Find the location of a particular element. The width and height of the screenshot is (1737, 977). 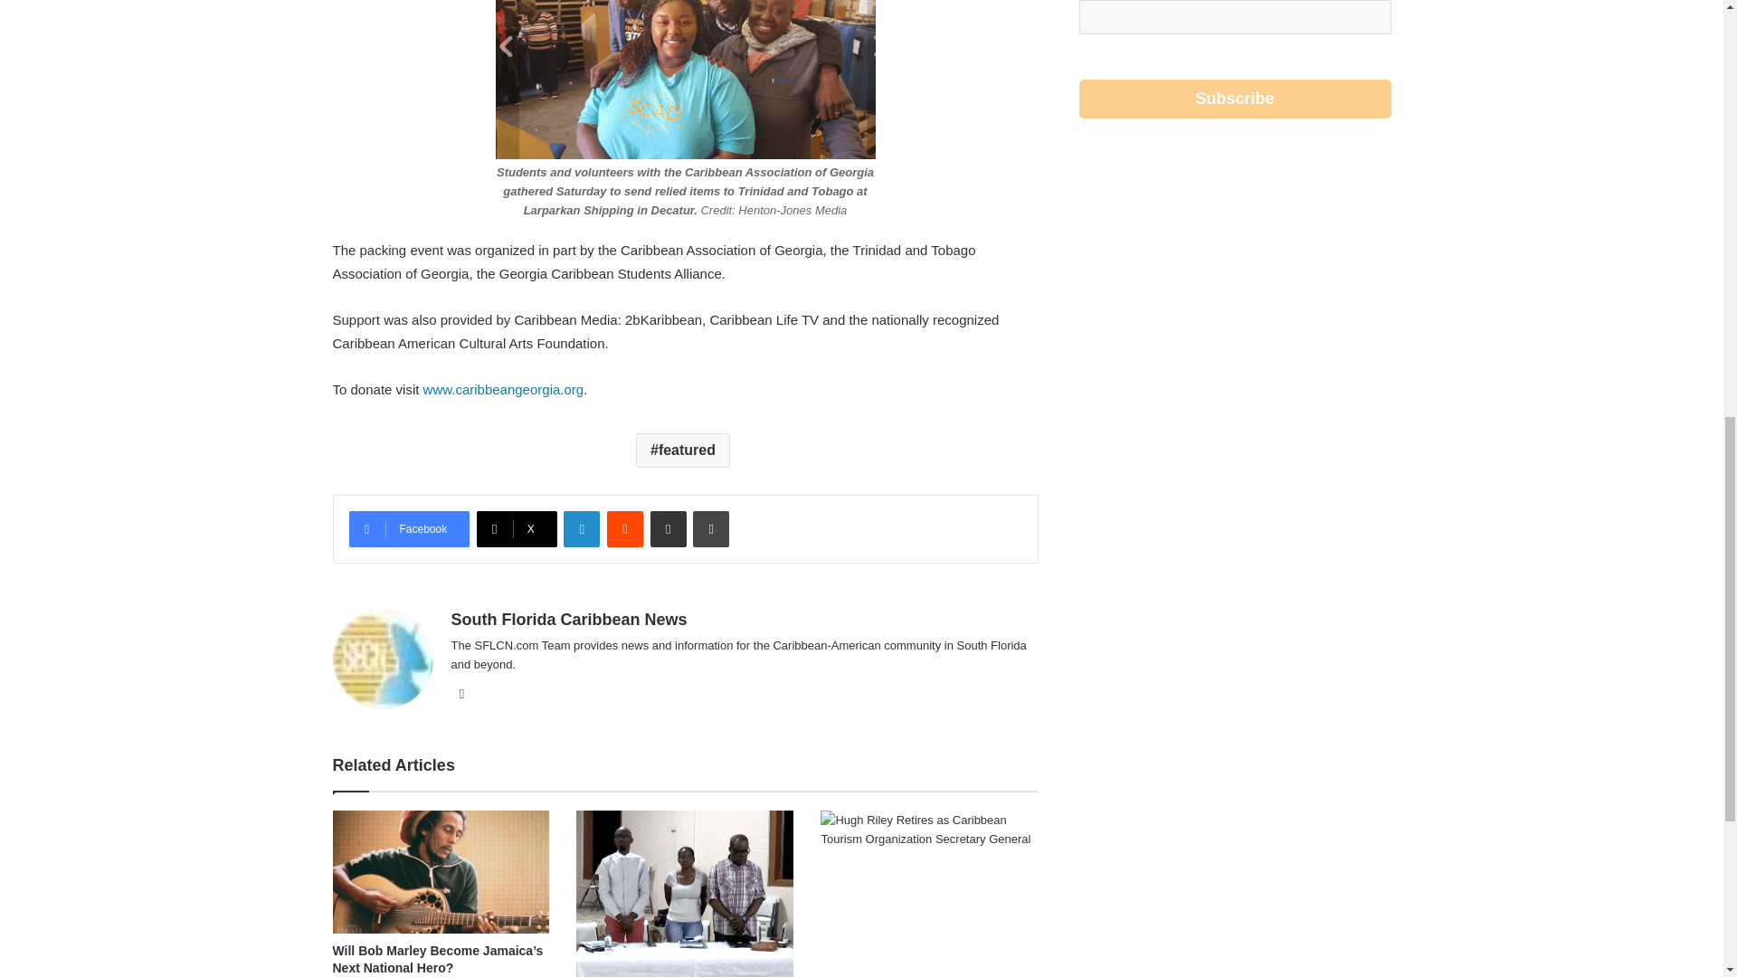

featured is located at coordinates (682, 451).